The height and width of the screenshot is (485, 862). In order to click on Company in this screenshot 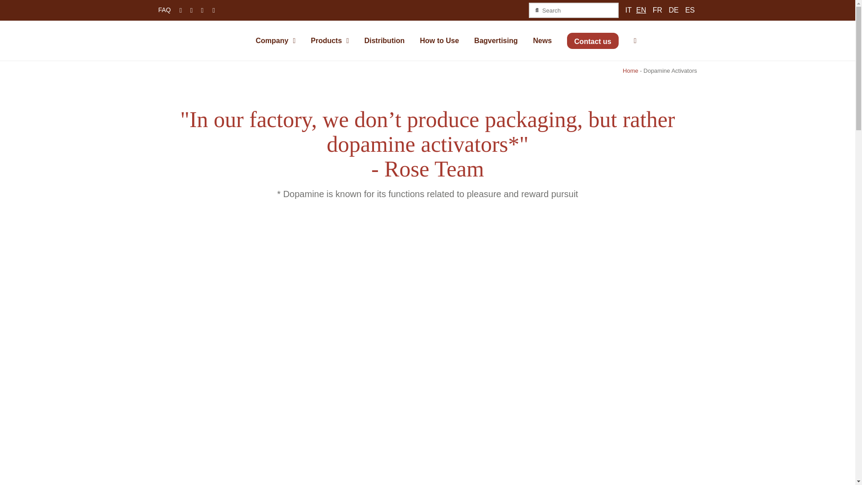, I will do `click(276, 40)`.